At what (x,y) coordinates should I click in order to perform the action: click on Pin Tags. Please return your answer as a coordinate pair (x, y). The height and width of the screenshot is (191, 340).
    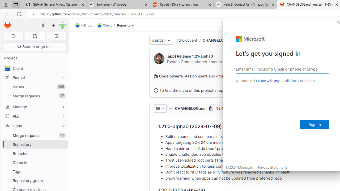
    Looking at the image, I should click on (62, 171).